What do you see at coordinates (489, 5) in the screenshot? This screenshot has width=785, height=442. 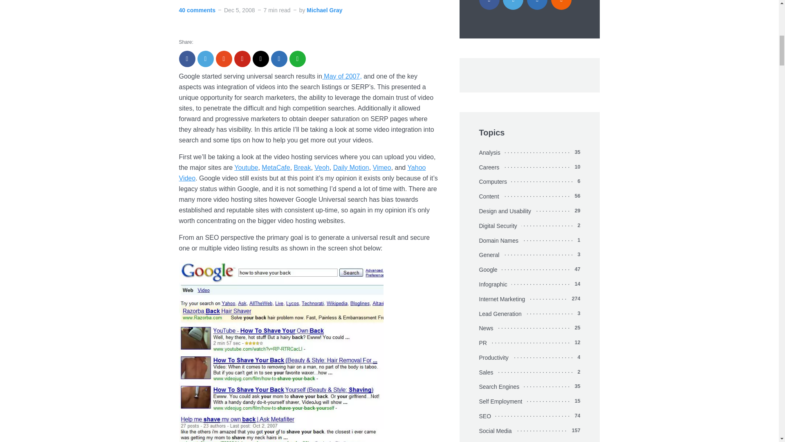 I see `Facebook` at bounding box center [489, 5].